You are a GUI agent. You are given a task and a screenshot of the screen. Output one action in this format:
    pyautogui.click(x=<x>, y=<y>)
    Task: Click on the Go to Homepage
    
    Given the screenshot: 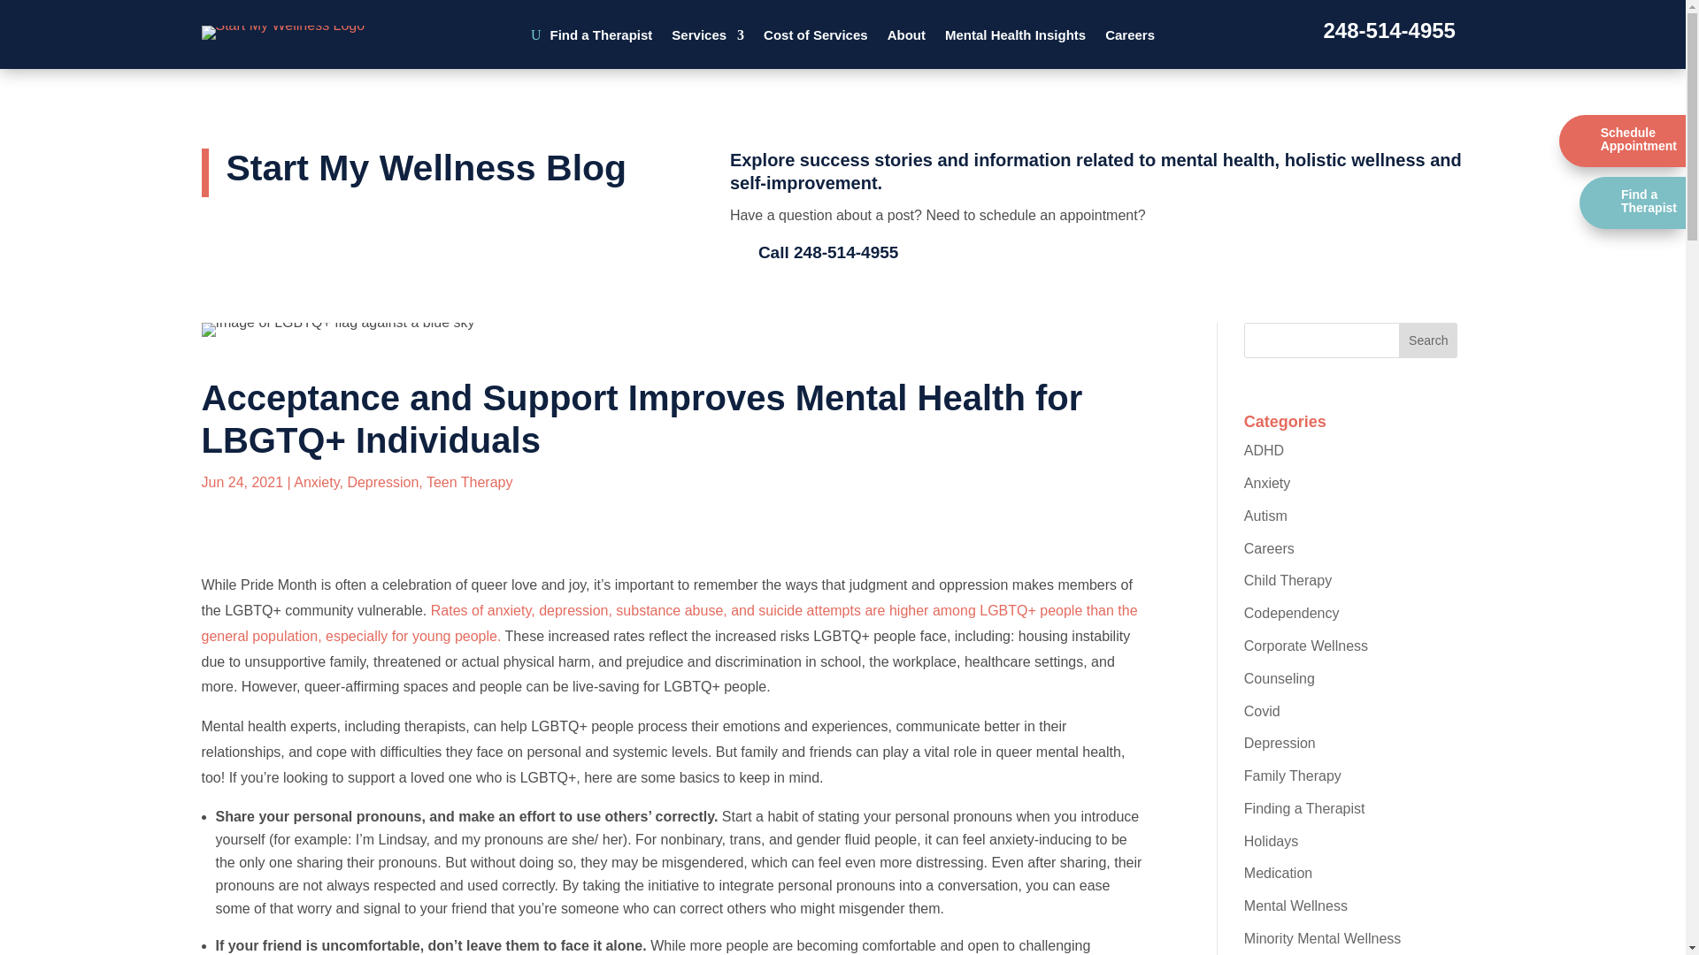 What is the action you would take?
    pyautogui.click(x=283, y=32)
    